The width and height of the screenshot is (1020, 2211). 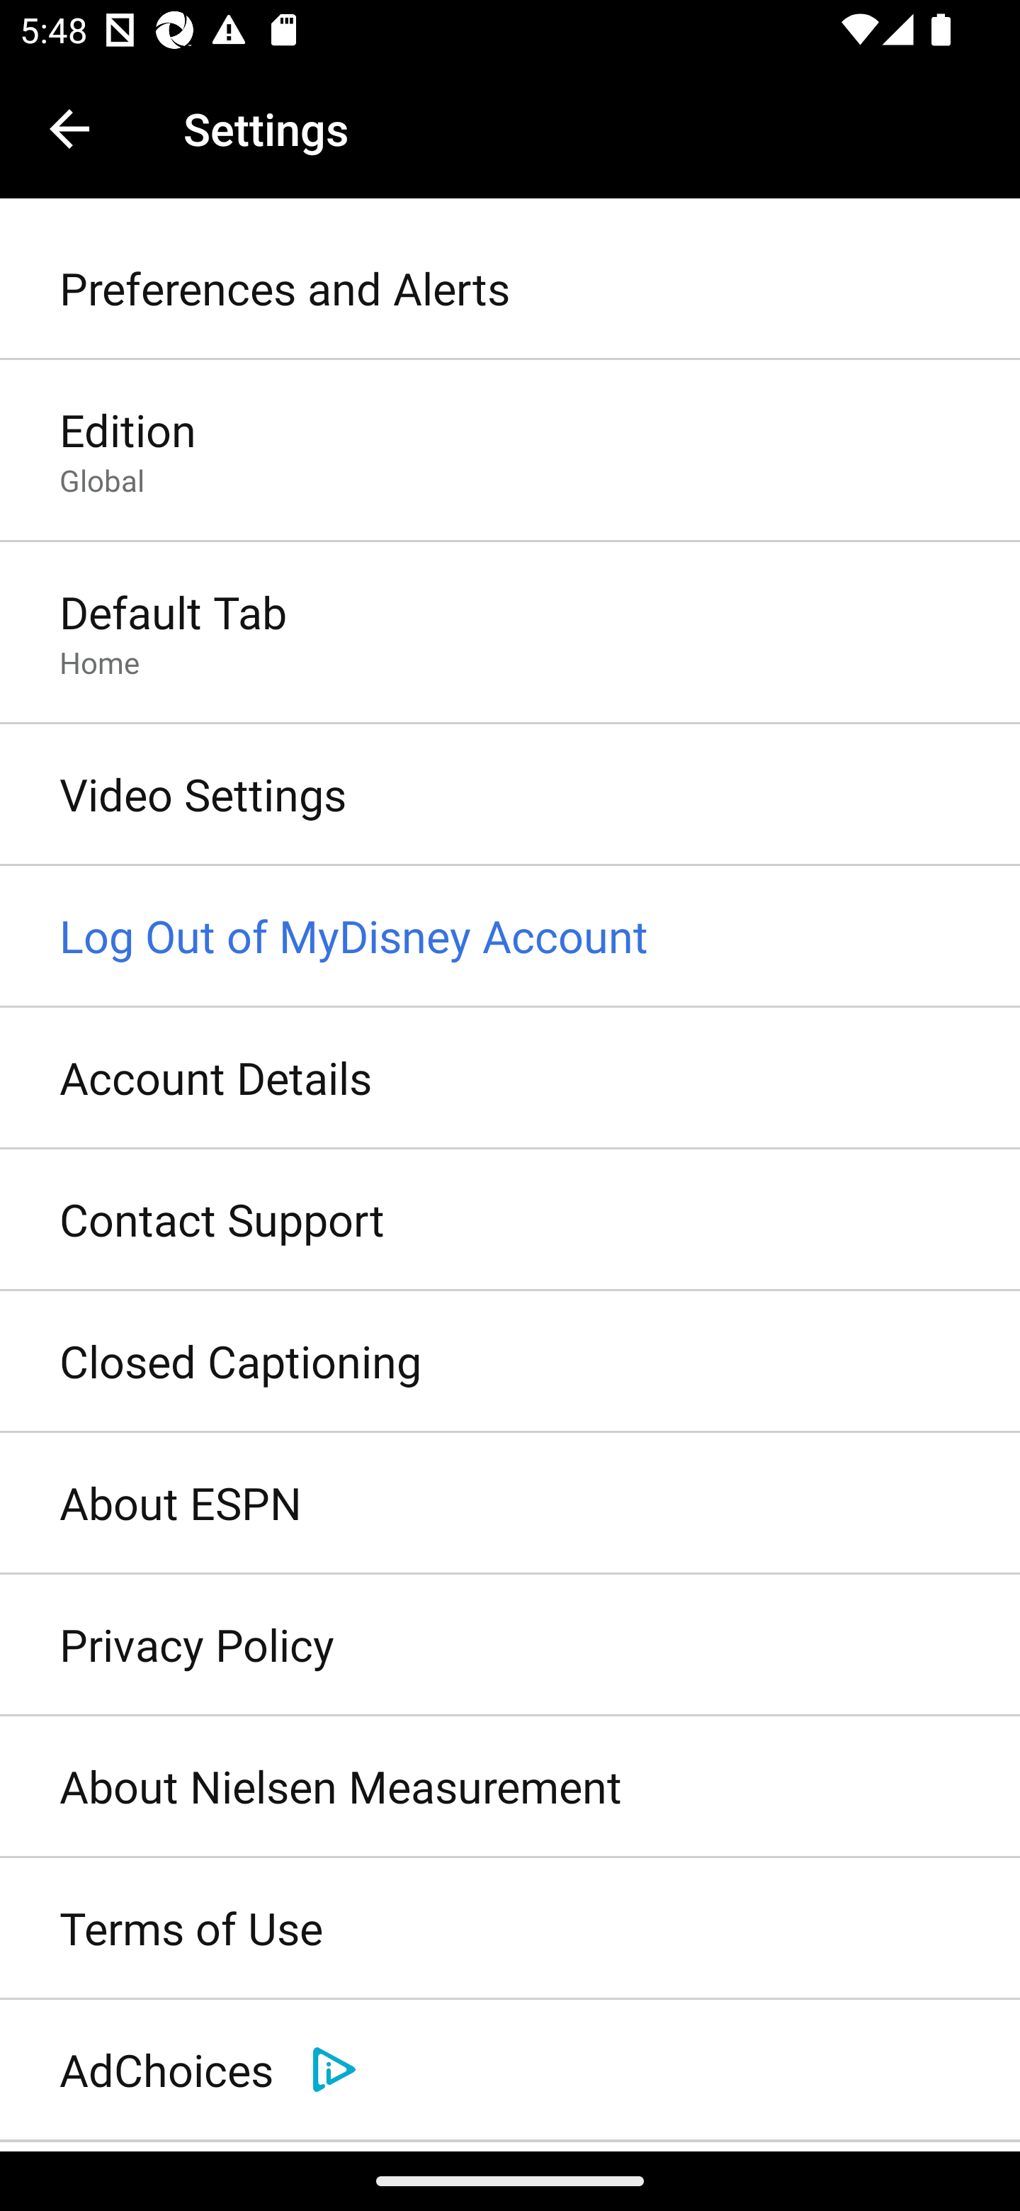 What do you see at coordinates (510, 2071) in the screenshot?
I see `AdChoices` at bounding box center [510, 2071].